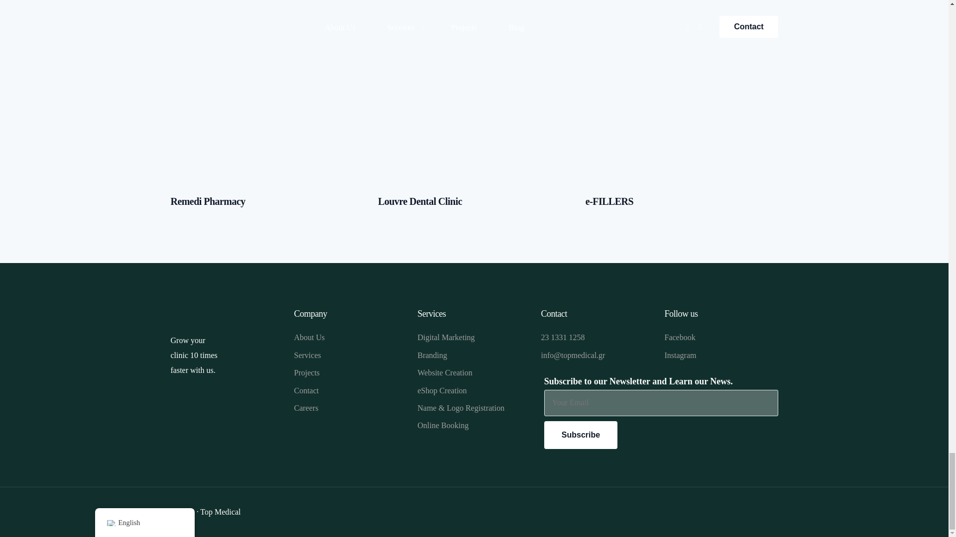 This screenshot has width=956, height=537. I want to click on Services, so click(350, 355).